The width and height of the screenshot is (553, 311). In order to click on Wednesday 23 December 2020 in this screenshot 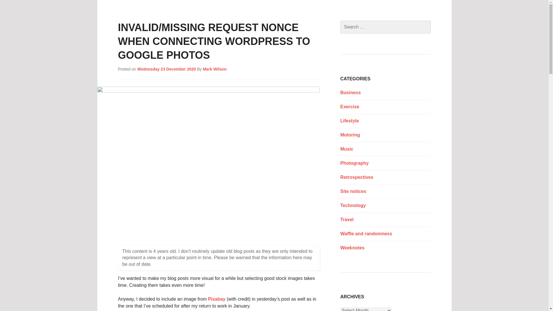, I will do `click(166, 69)`.